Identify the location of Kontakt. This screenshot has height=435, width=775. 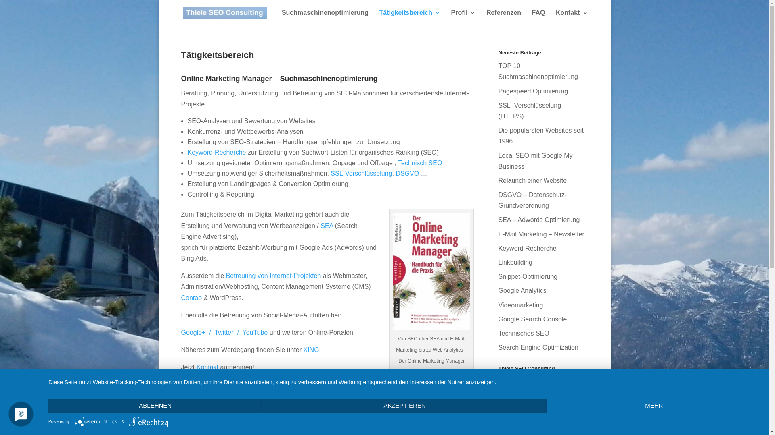
(207, 367).